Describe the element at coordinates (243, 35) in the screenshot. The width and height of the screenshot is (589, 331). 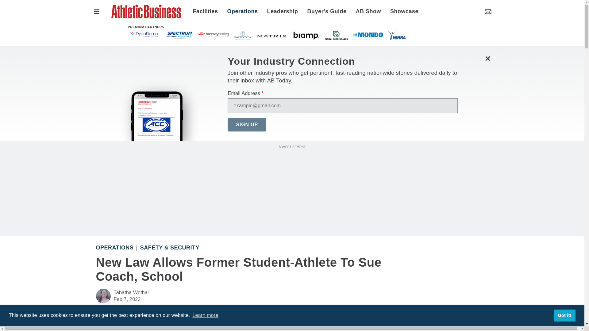
I see `Paddock Pool Equipment` at that location.